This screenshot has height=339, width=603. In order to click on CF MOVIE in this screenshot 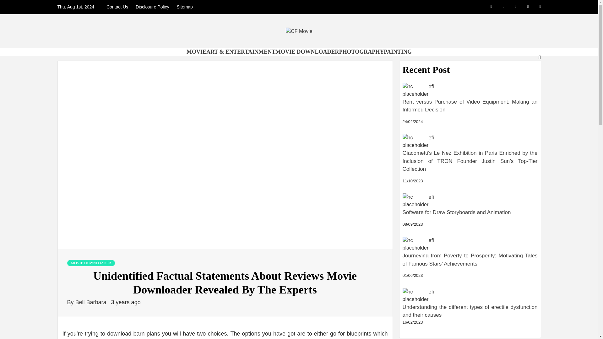, I will do `click(138, 53)`.